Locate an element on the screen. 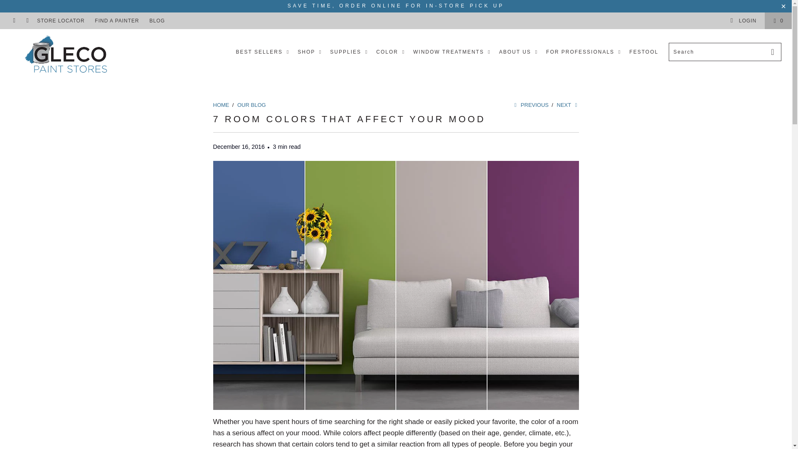 The width and height of the screenshot is (798, 449). Gleco Paint on Instagram is located at coordinates (27, 21).